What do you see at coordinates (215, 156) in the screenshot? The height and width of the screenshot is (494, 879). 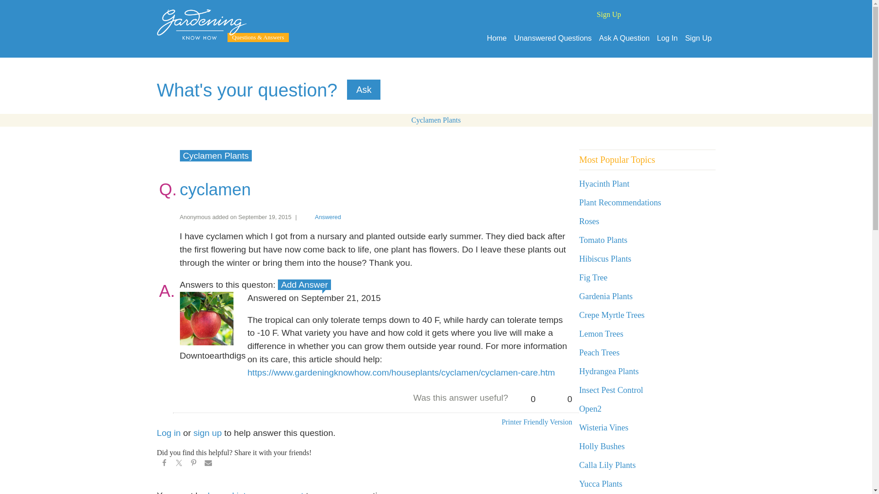 I see `Cyclamen Plants` at bounding box center [215, 156].